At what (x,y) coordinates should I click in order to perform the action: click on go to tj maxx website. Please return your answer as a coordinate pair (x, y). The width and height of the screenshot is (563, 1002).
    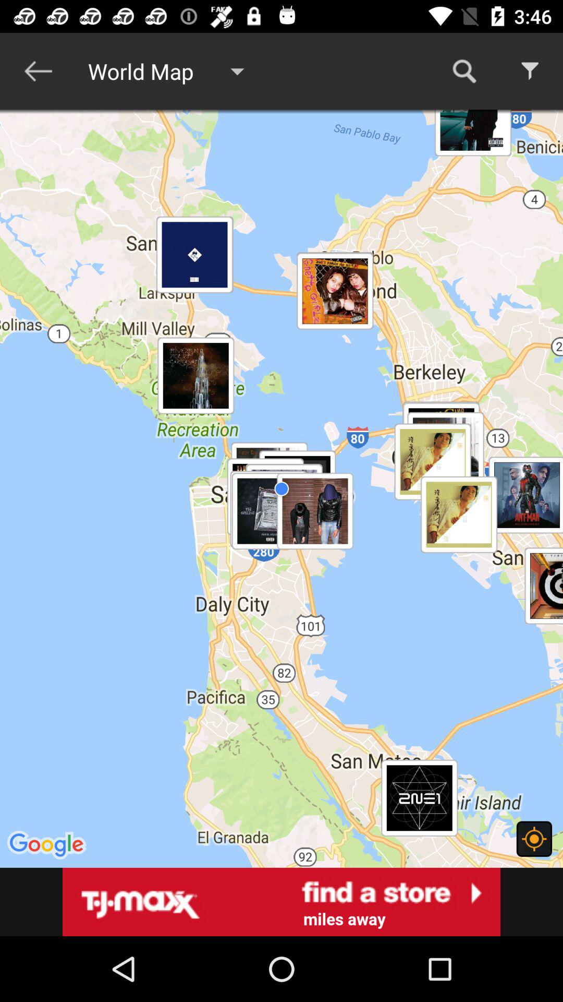
    Looking at the image, I should click on (281, 902).